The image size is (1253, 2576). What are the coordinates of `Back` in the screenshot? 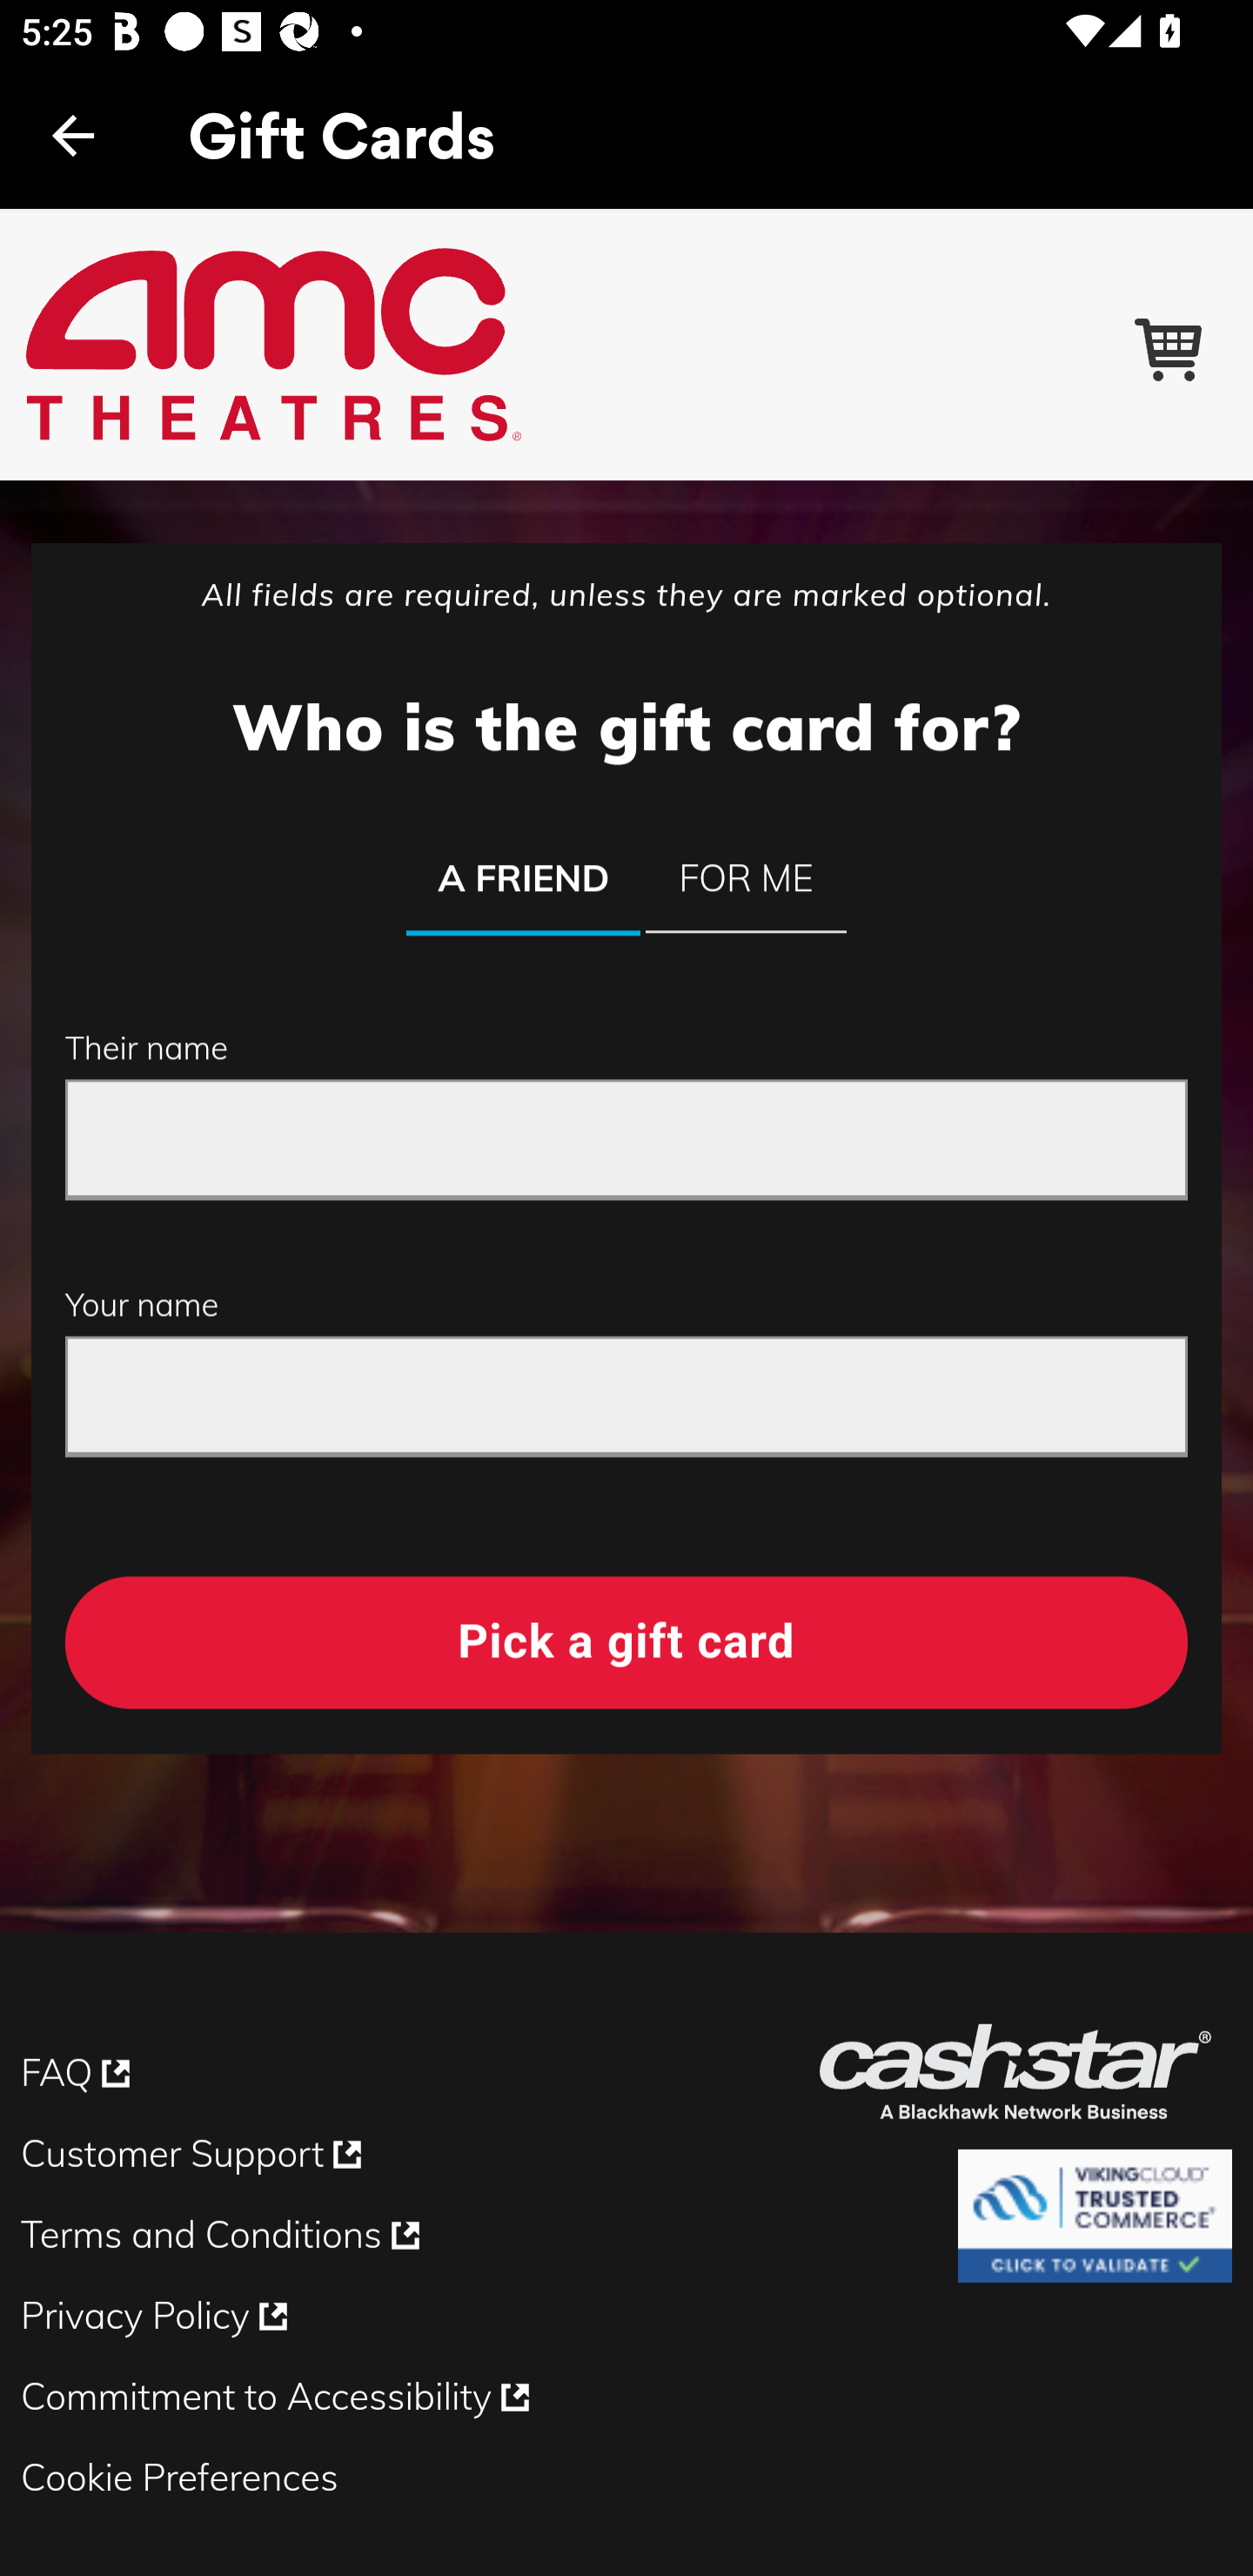 It's located at (73, 135).